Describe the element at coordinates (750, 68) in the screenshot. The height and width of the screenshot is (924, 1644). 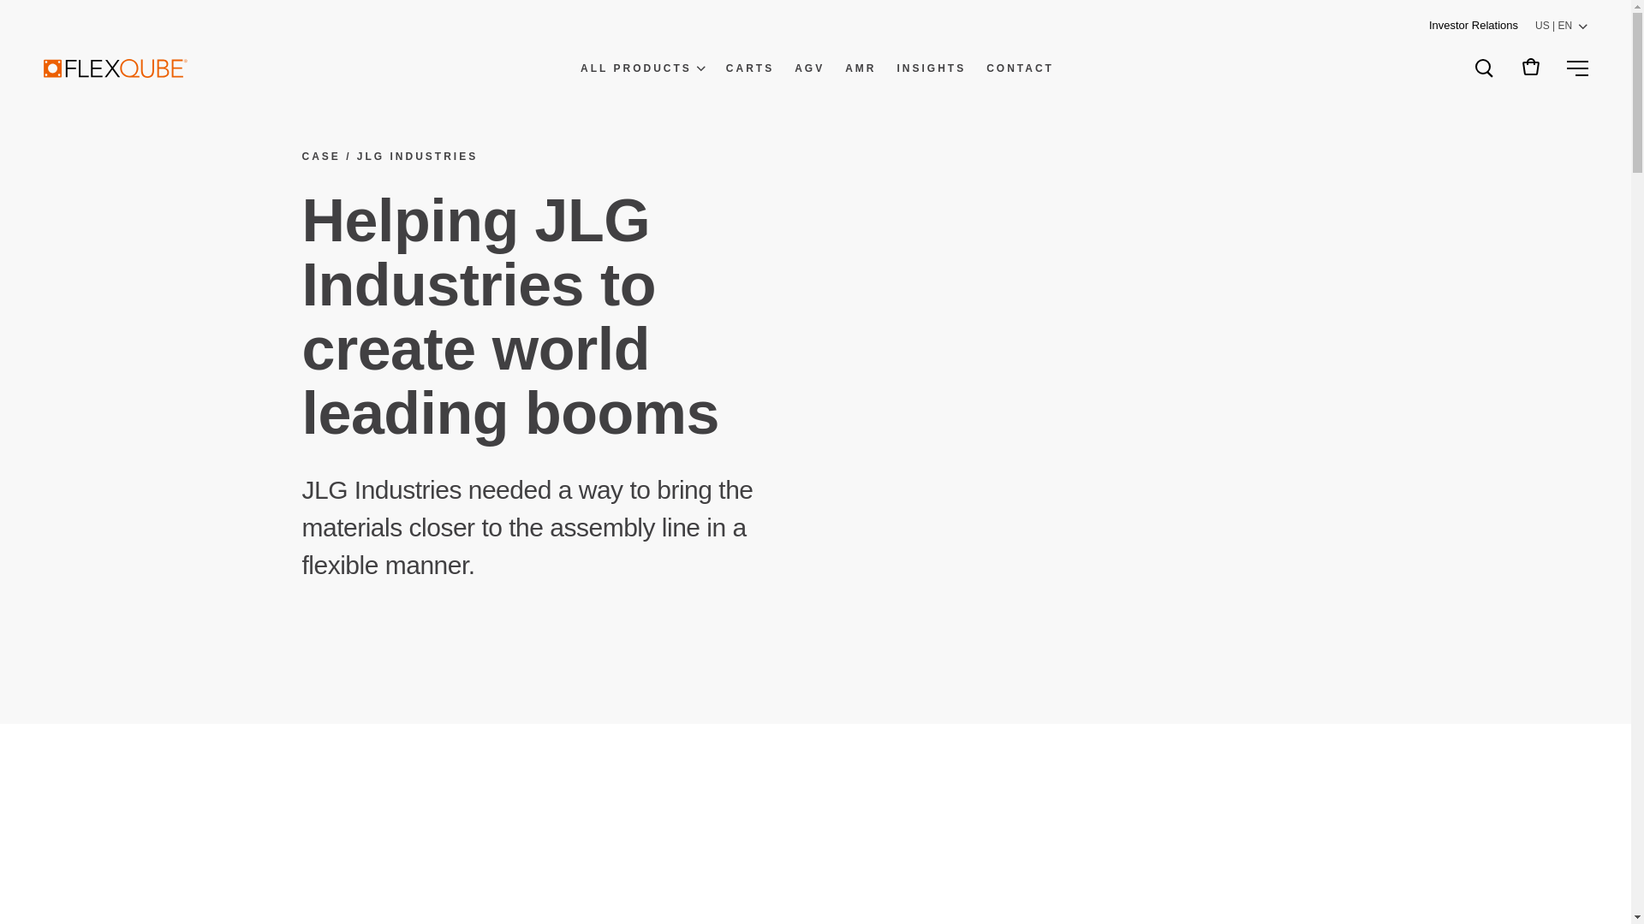
I see `CARTS` at that location.